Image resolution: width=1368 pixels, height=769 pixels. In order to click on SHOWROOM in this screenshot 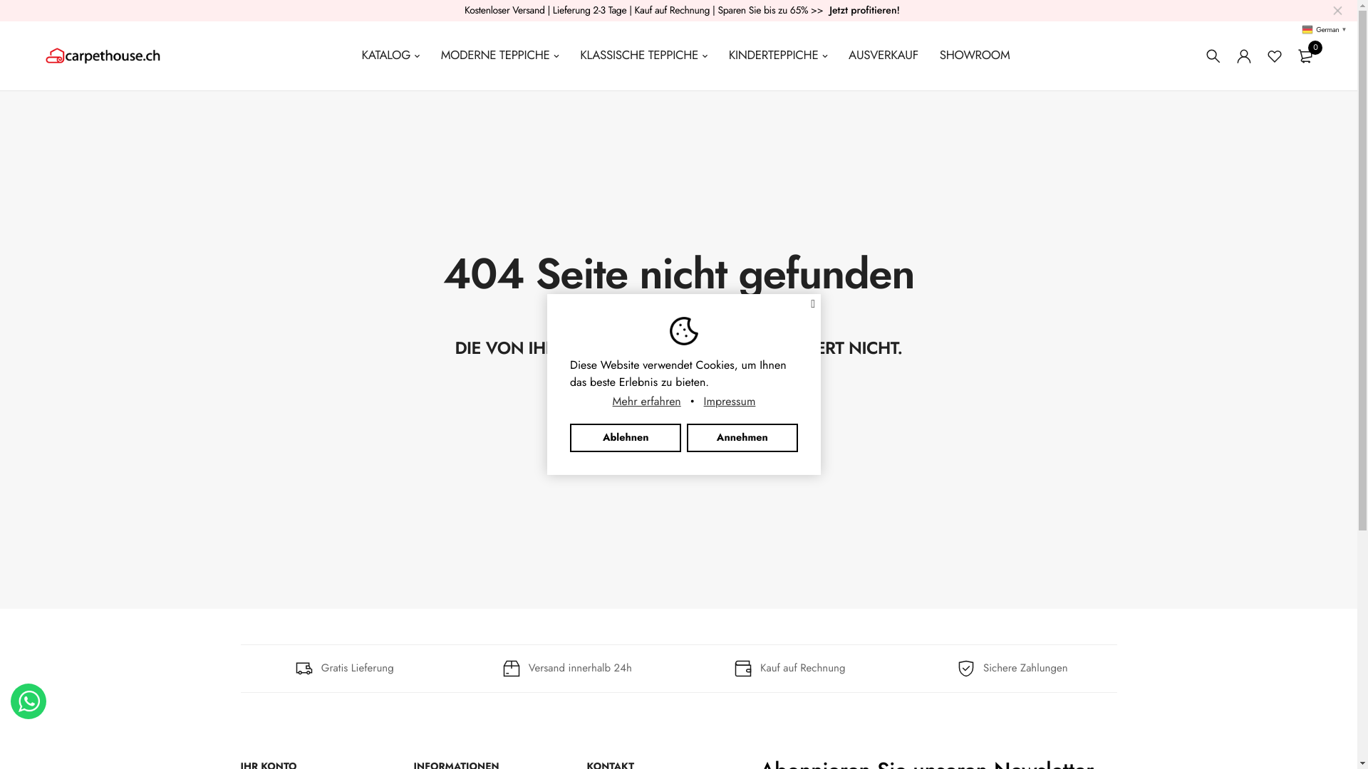, I will do `click(975, 56)`.